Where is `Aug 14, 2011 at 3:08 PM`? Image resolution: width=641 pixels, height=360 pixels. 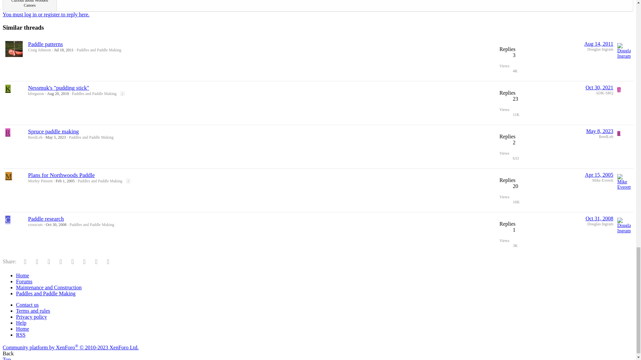
Aug 14, 2011 at 3:08 PM is located at coordinates (599, 44).